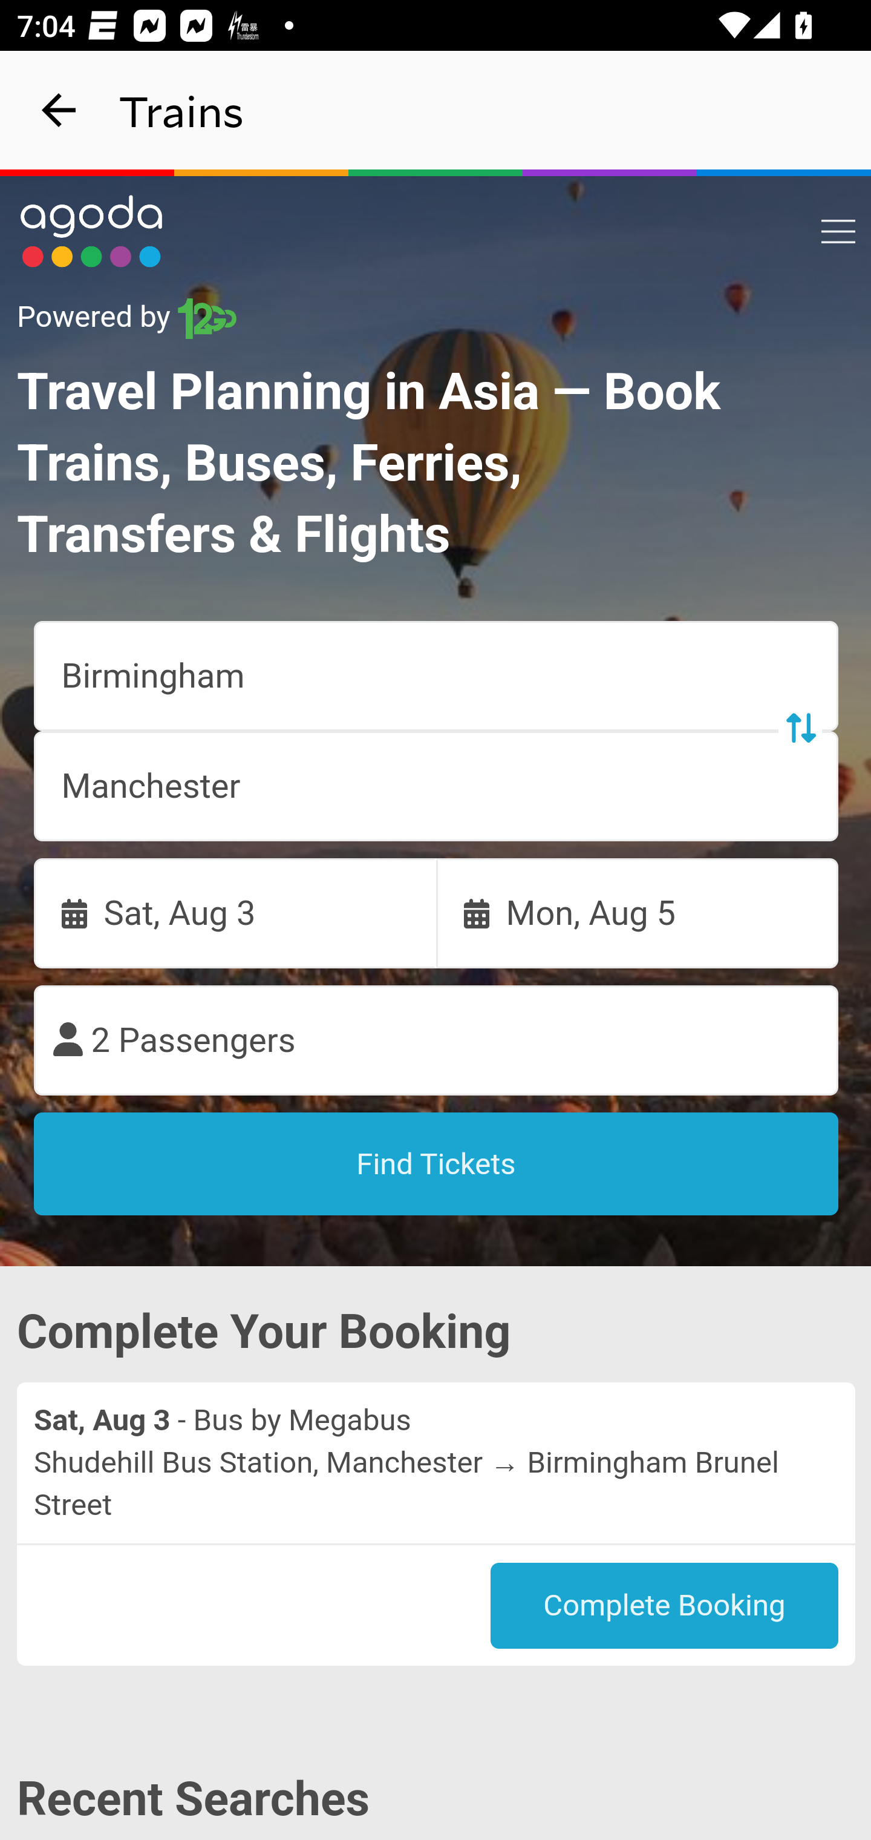  What do you see at coordinates (59, 110) in the screenshot?
I see `navigation_button` at bounding box center [59, 110].